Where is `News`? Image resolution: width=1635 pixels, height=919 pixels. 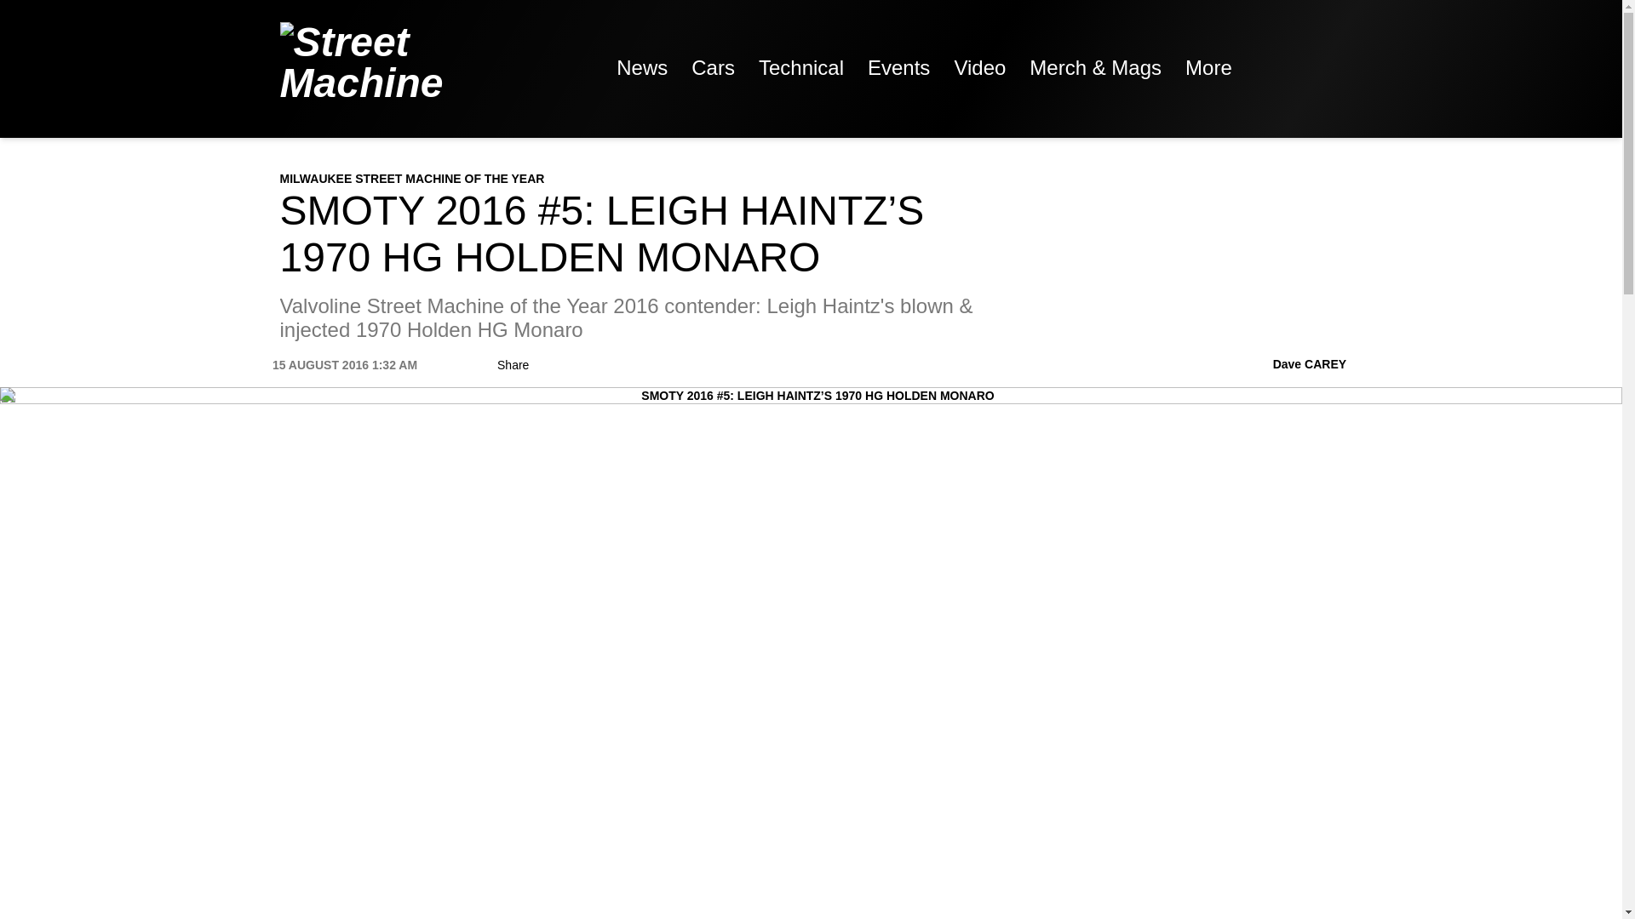 News is located at coordinates (642, 68).